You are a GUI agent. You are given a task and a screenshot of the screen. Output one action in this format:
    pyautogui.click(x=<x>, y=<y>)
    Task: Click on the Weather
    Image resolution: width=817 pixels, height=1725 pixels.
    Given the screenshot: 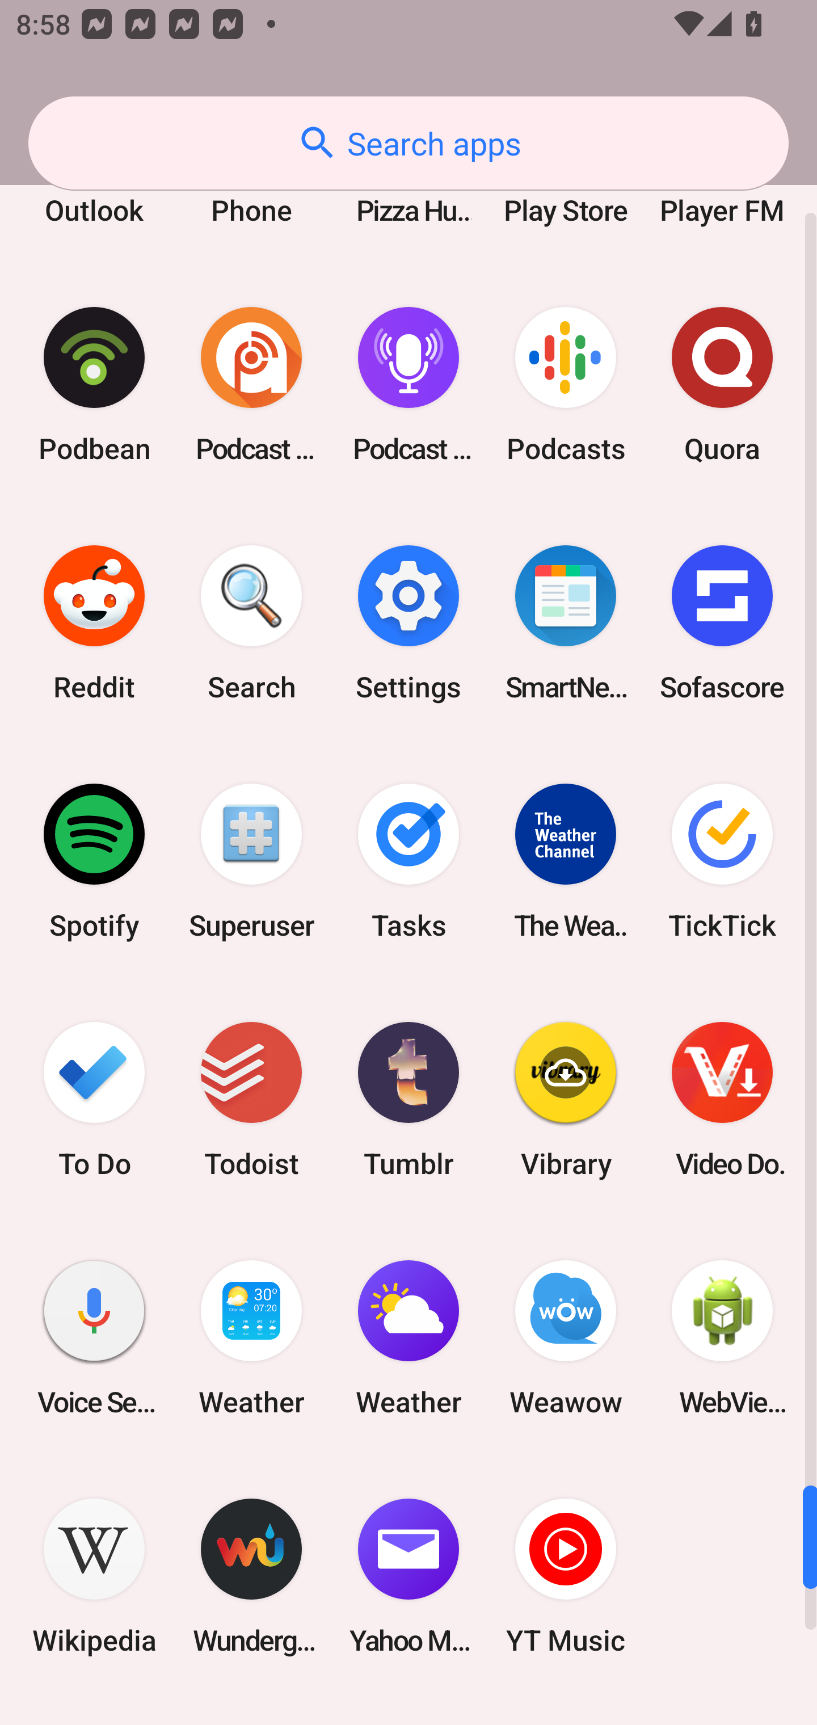 What is the action you would take?
    pyautogui.click(x=251, y=1338)
    